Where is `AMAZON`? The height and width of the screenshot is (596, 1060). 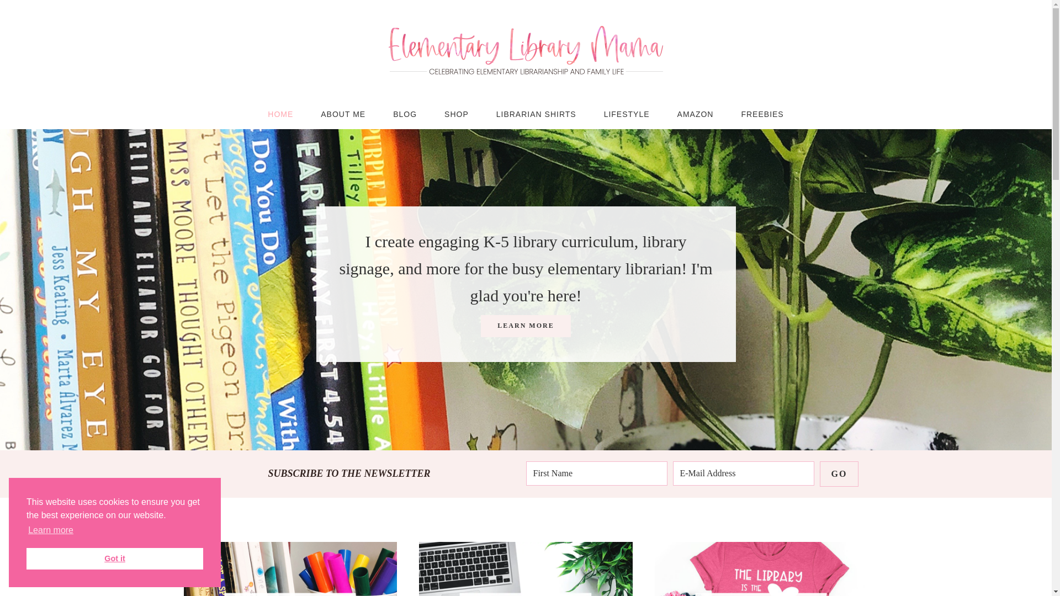
AMAZON is located at coordinates (695, 114).